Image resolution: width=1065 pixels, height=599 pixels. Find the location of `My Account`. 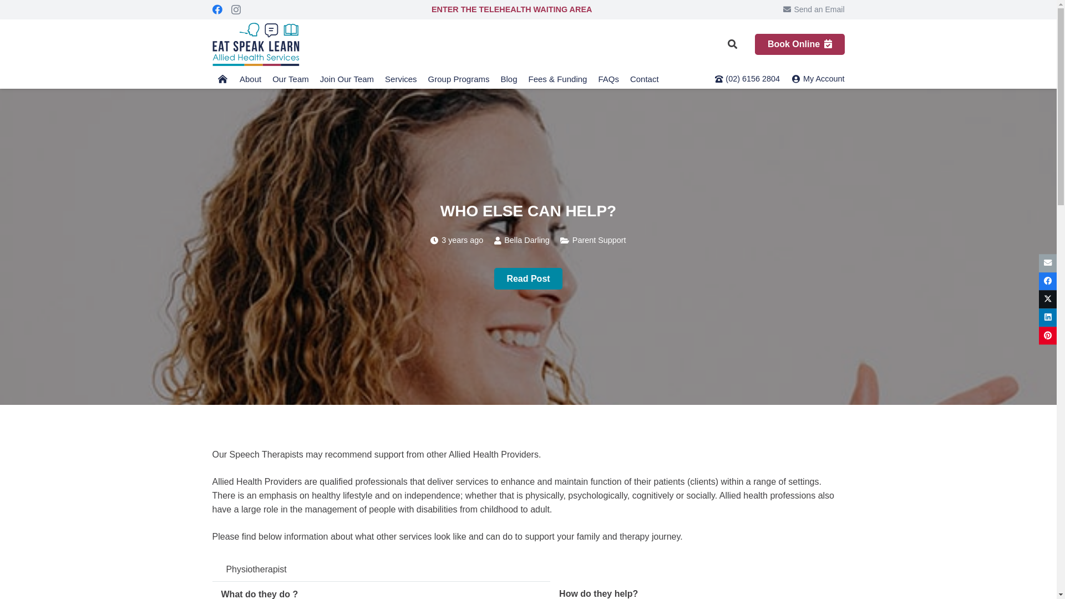

My Account is located at coordinates (818, 79).